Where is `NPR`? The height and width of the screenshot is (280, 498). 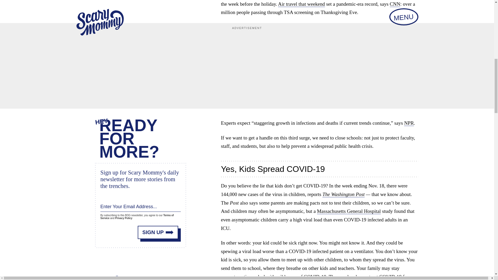
NPR is located at coordinates (409, 123).